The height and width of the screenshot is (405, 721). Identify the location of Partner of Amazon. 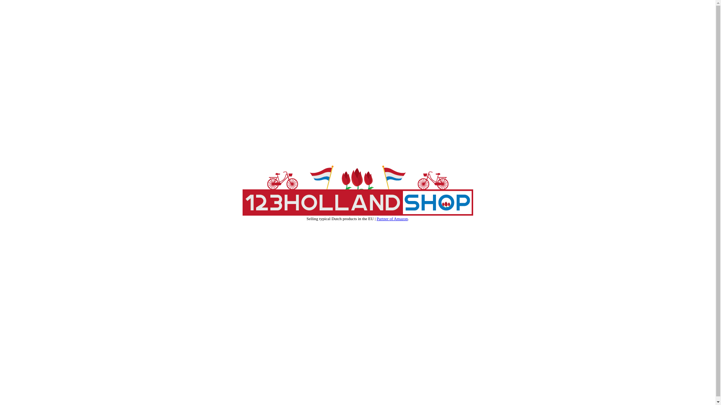
(392, 219).